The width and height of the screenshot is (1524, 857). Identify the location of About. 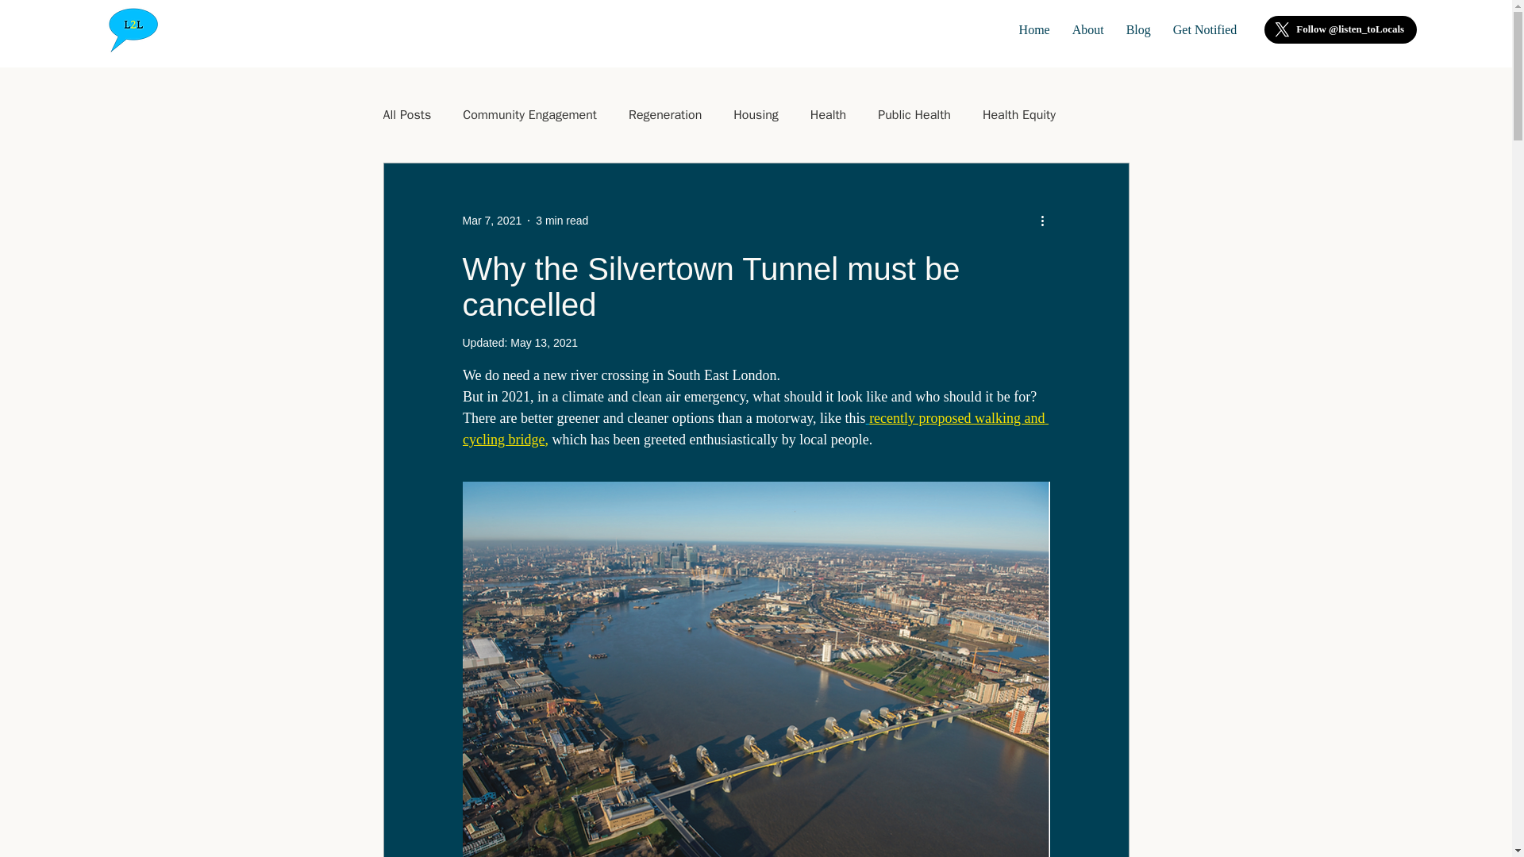
(1087, 29).